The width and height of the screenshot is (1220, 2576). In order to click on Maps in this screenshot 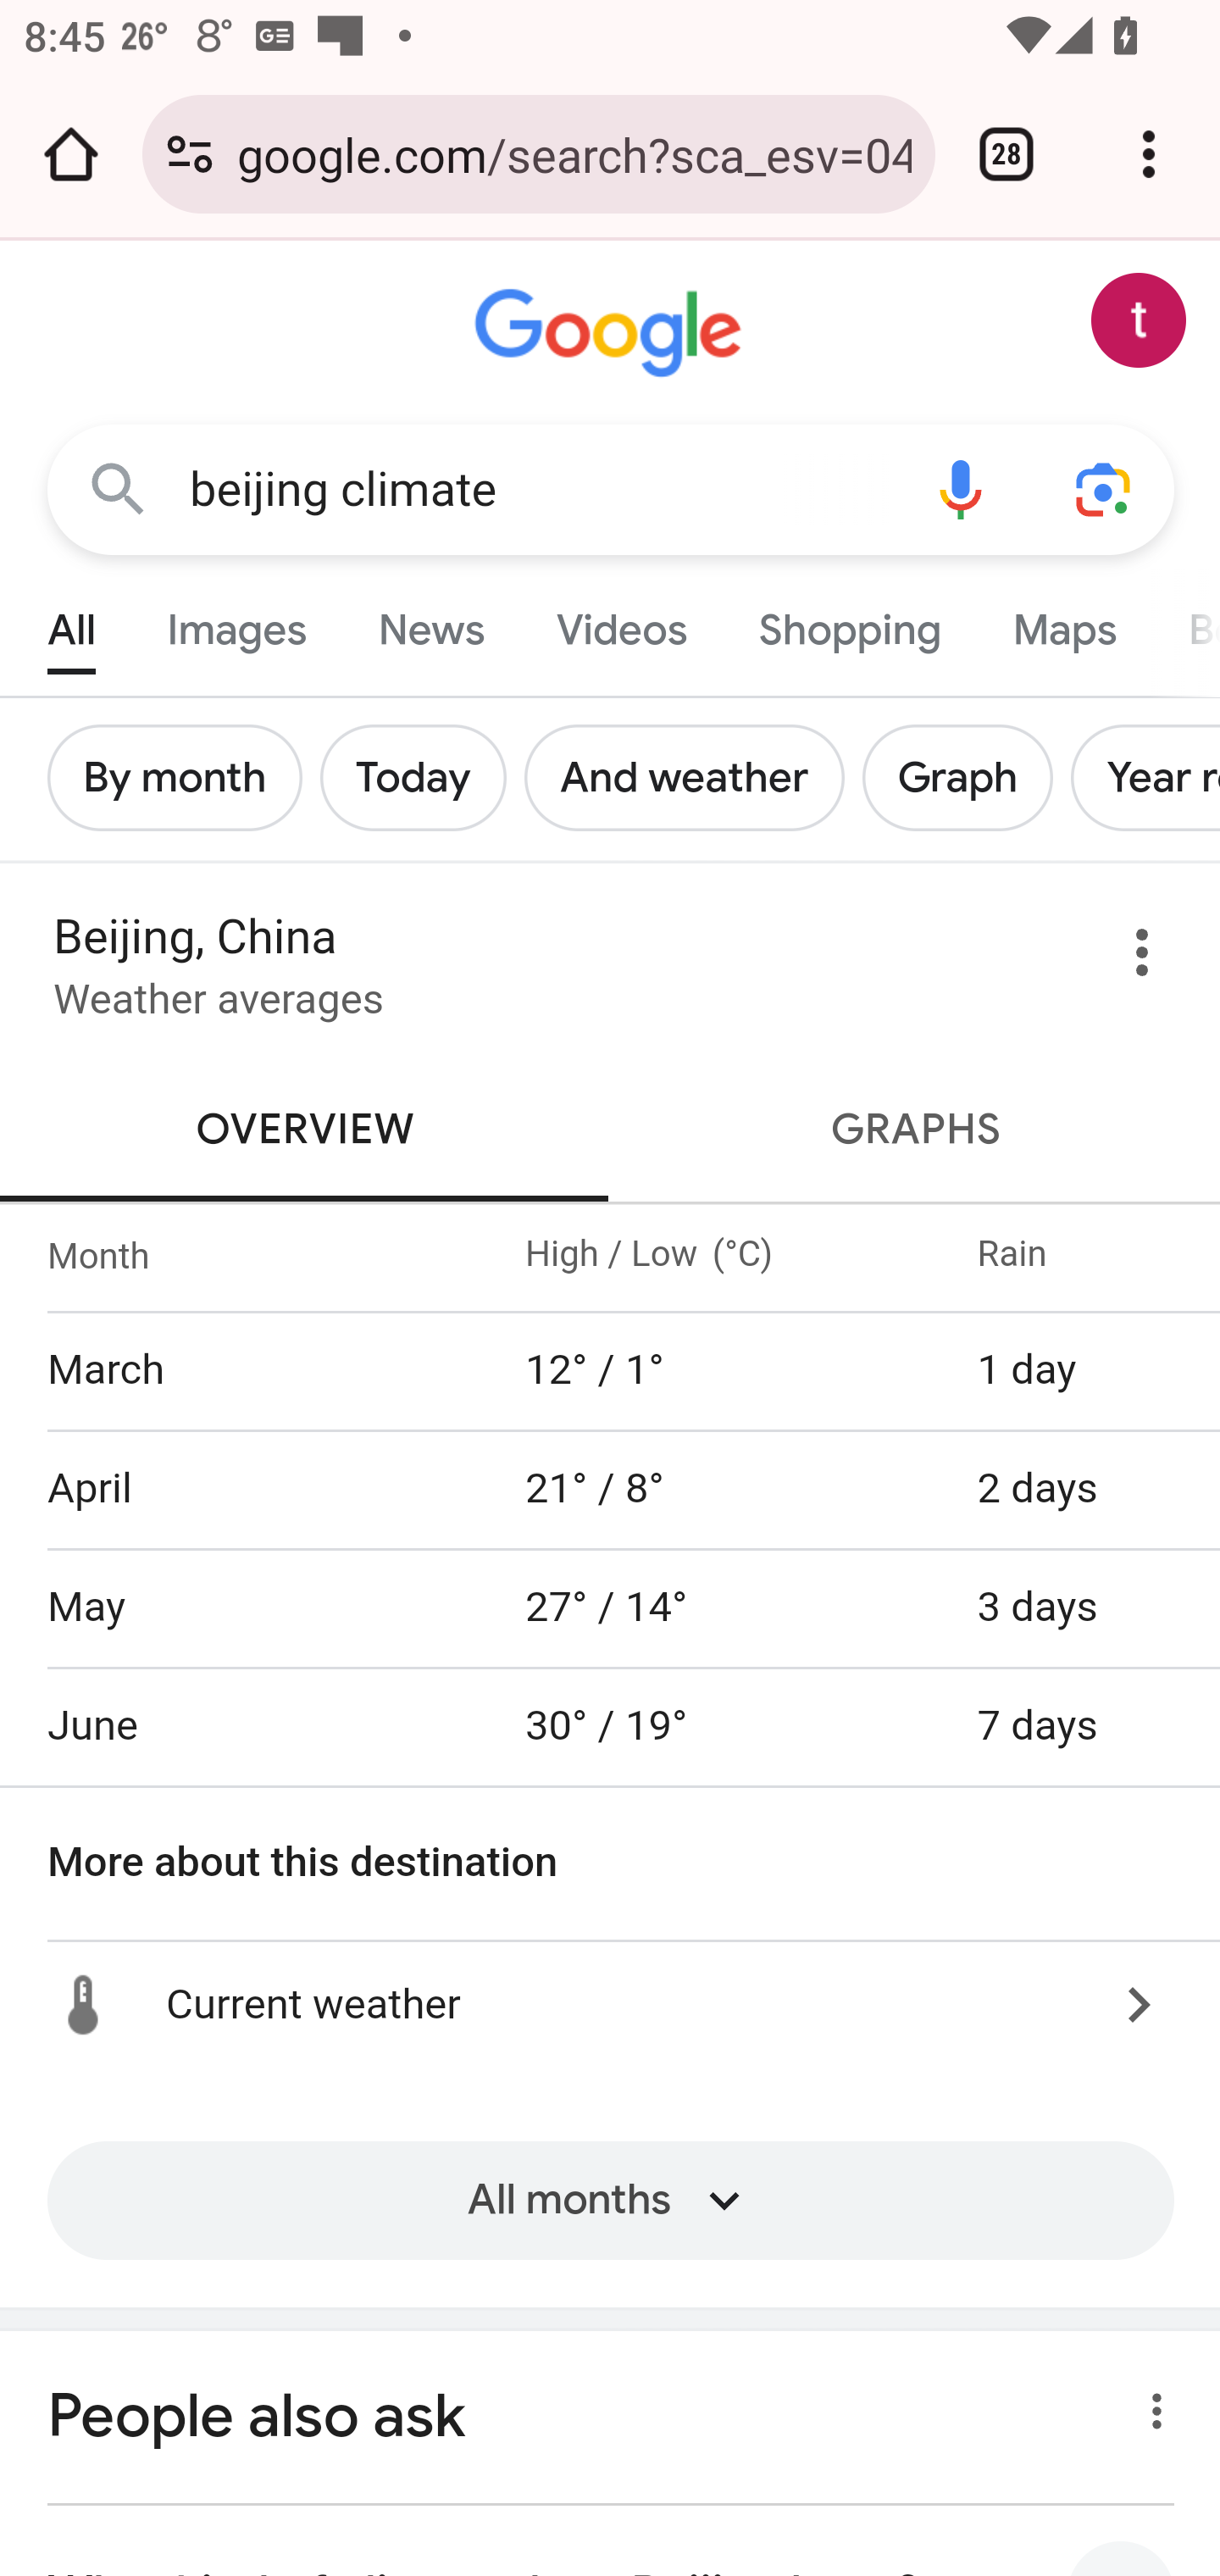, I will do `click(1063, 622)`.